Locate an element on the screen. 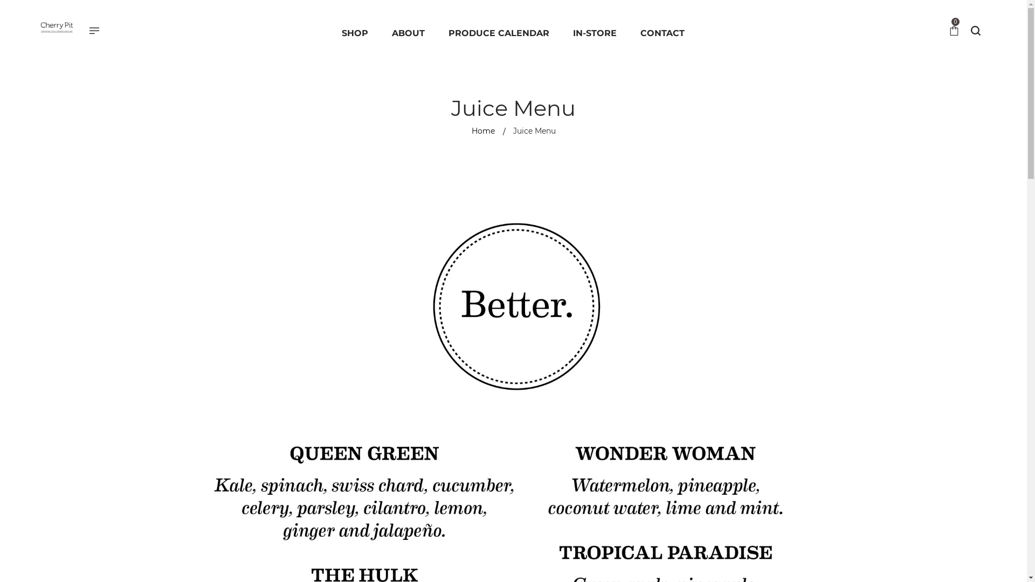 The height and width of the screenshot is (582, 1035). PRODUCE CALENDAR is located at coordinates (499, 33).